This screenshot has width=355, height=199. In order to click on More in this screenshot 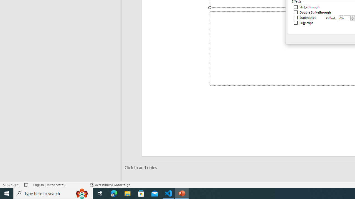, I will do `click(352, 17)`.